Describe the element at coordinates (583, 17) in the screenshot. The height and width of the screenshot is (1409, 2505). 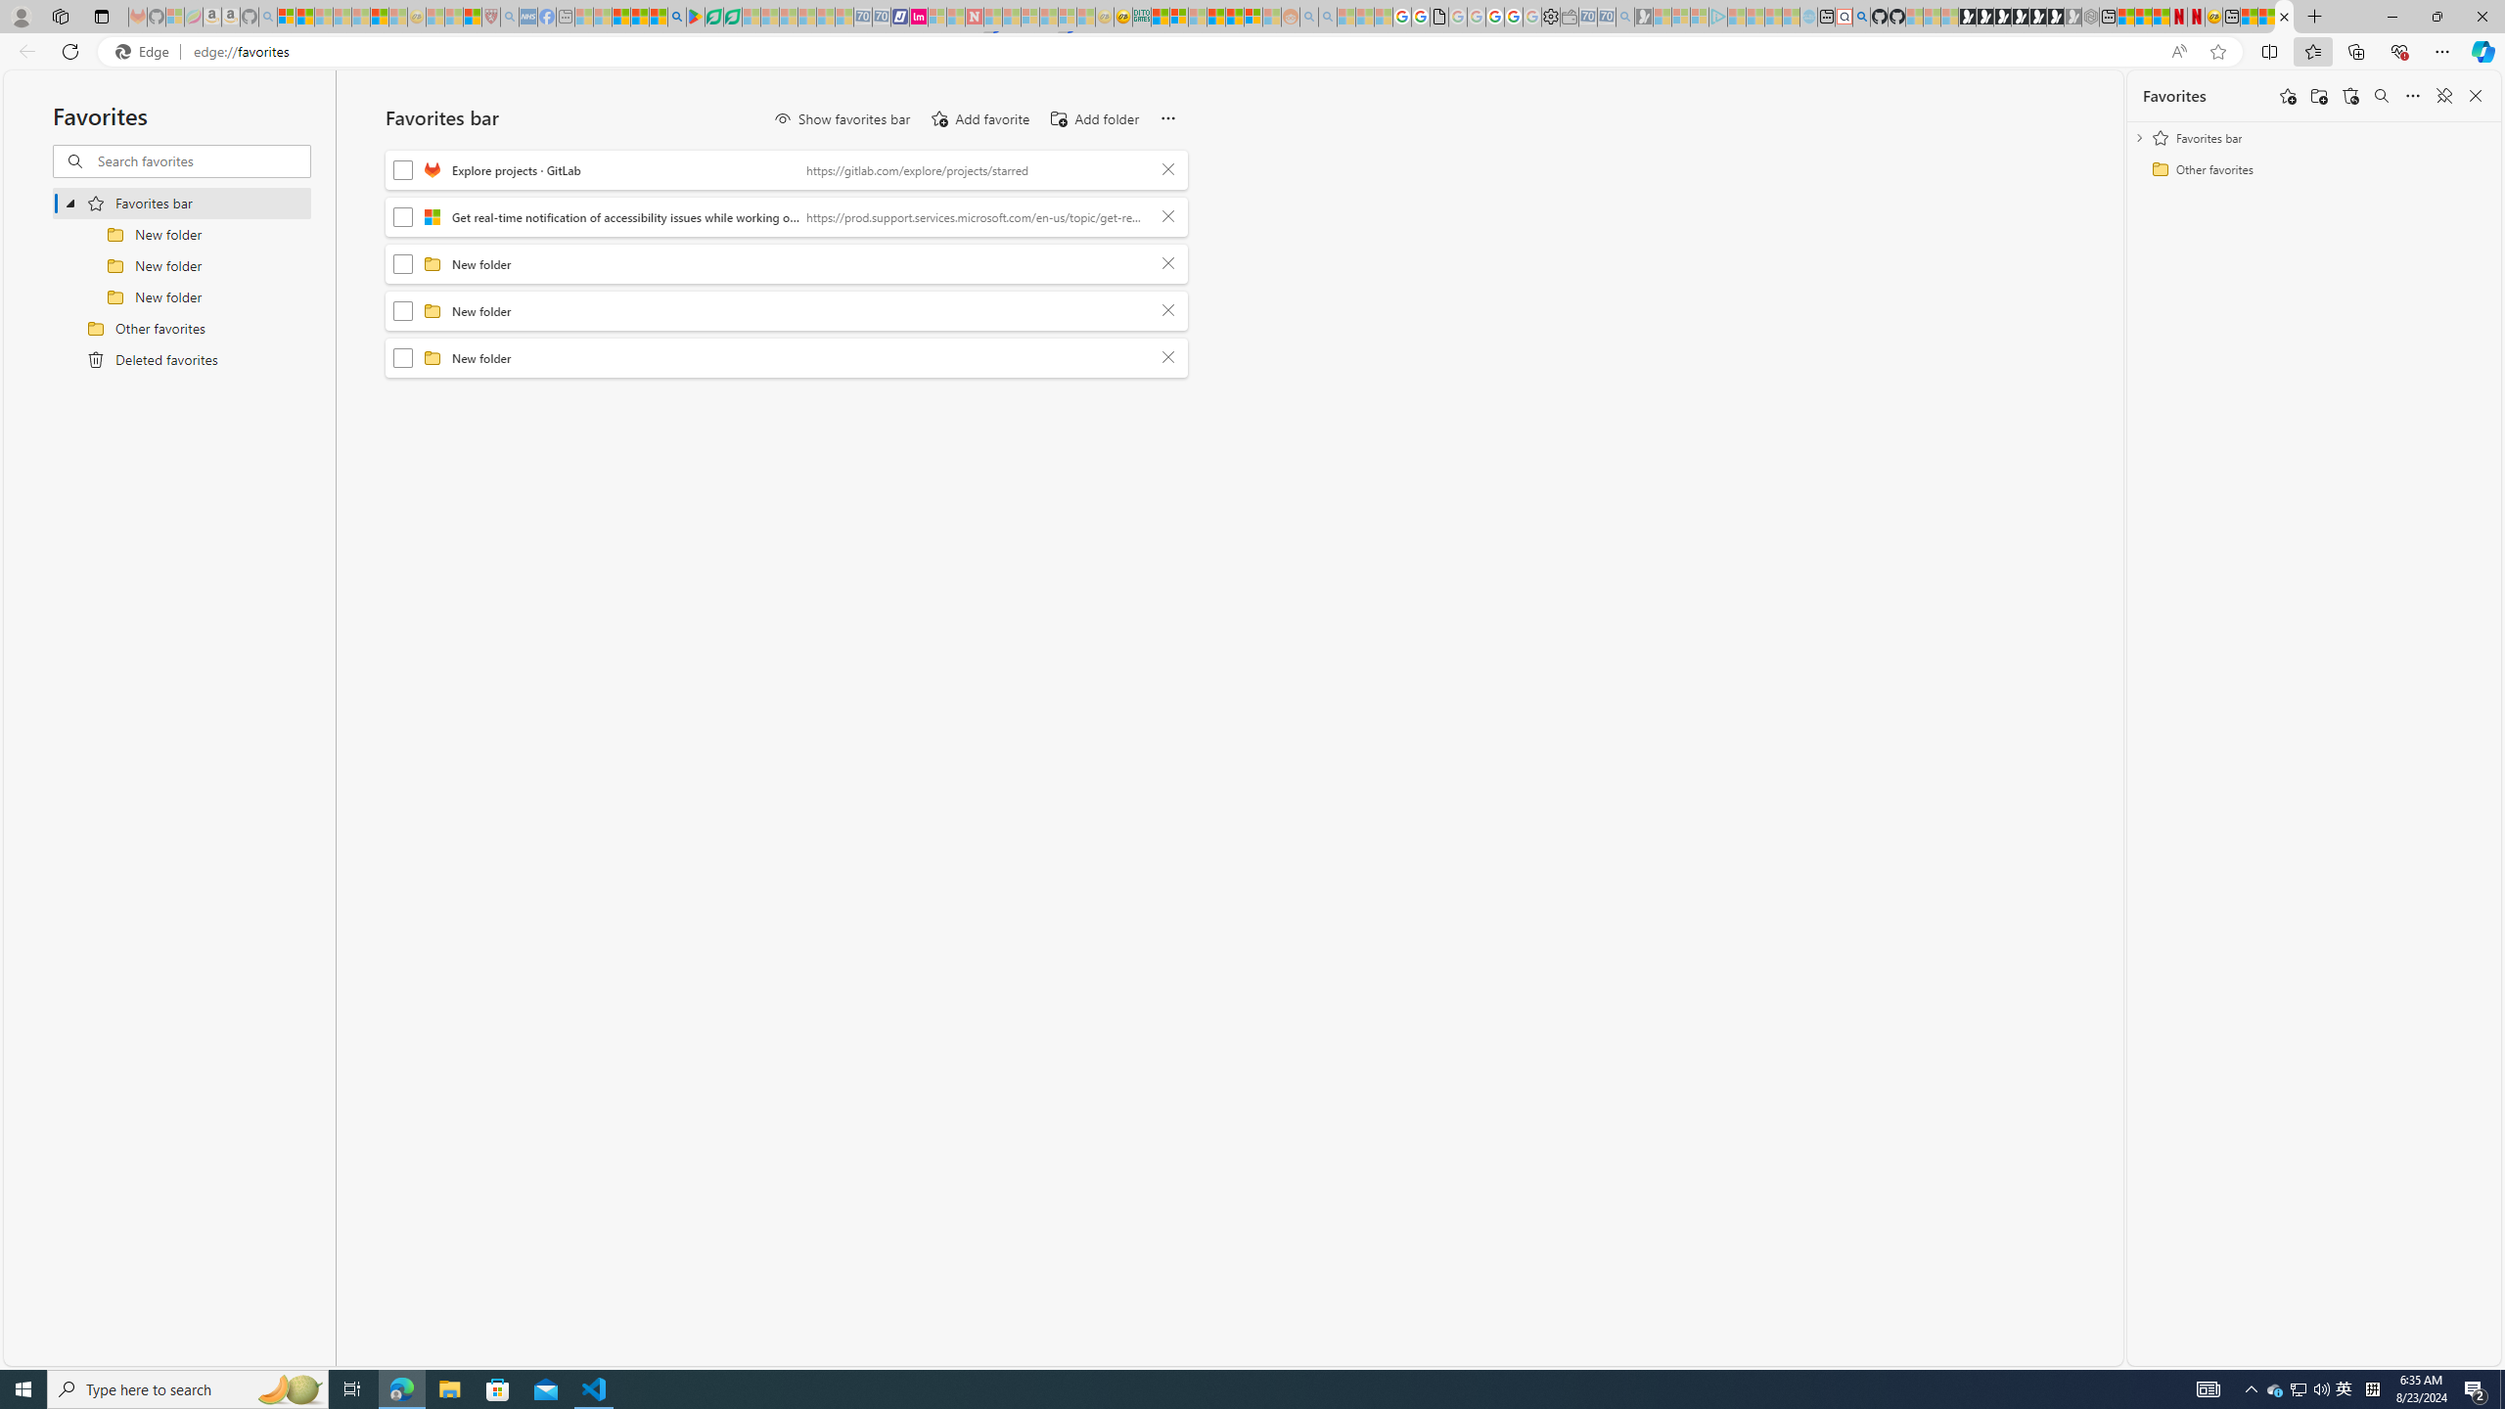
I see `MSNBC - MSN - Sleeping` at that location.